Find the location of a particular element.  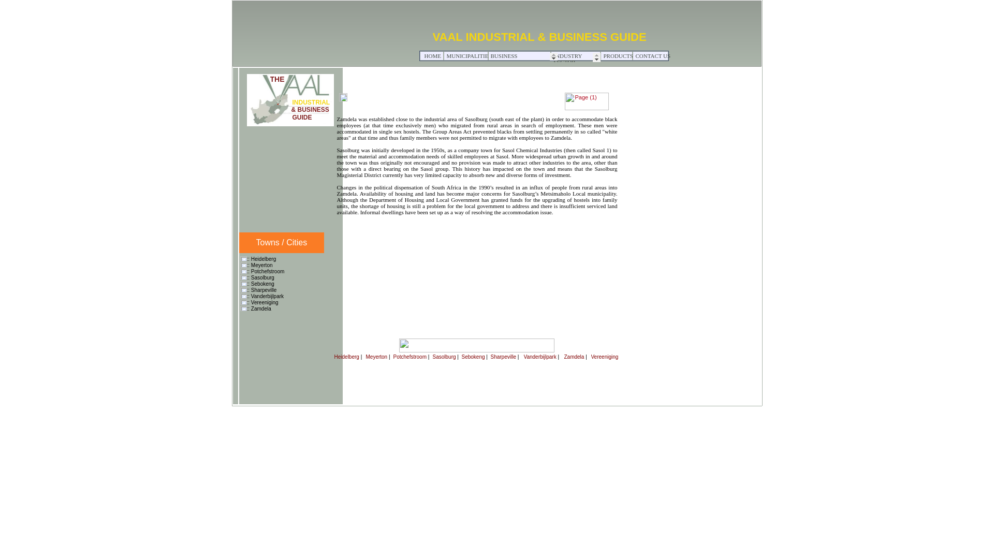

Print this window is located at coordinates (358, 97).